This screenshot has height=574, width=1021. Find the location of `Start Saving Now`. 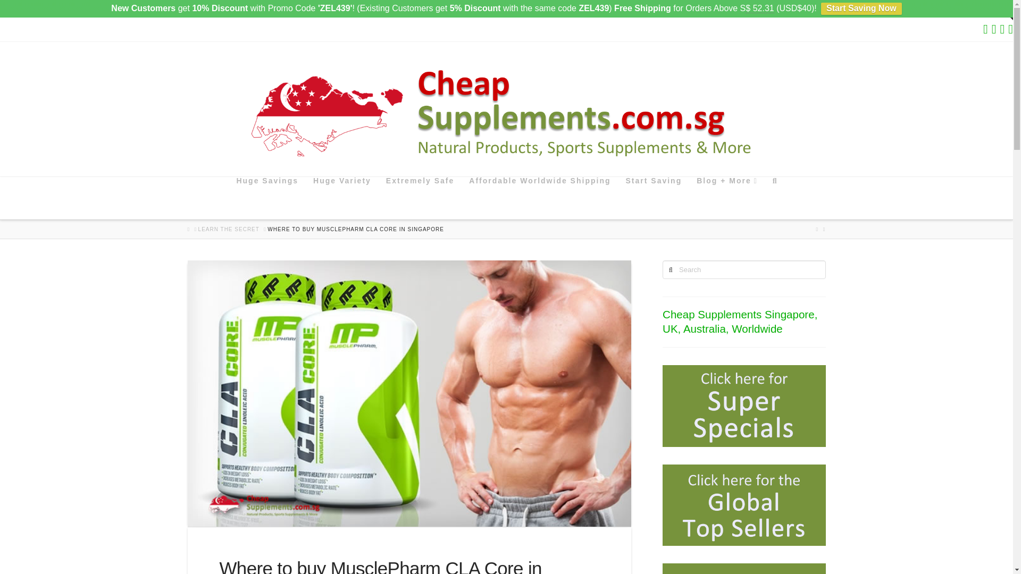

Start Saving Now is located at coordinates (861, 9).